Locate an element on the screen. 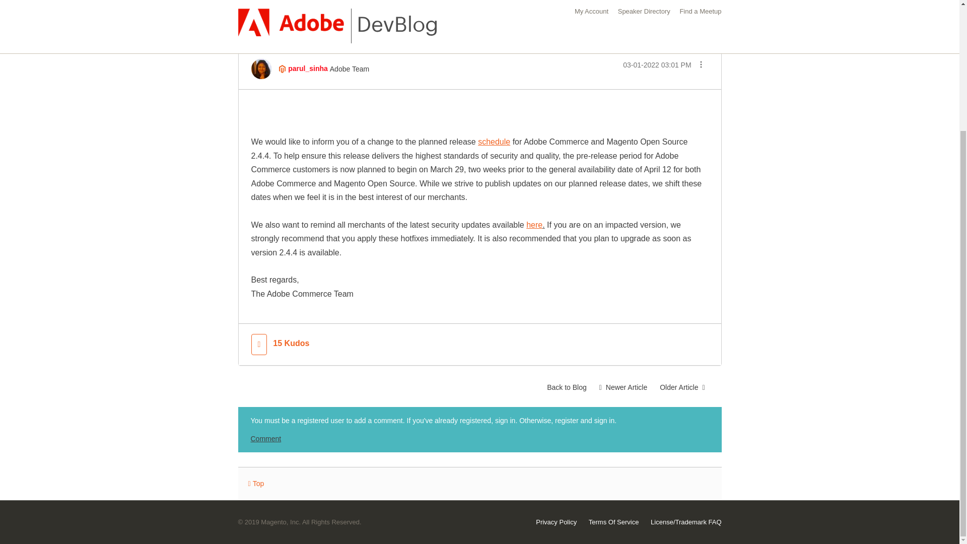 This screenshot has width=967, height=544. schedule is located at coordinates (494, 142).